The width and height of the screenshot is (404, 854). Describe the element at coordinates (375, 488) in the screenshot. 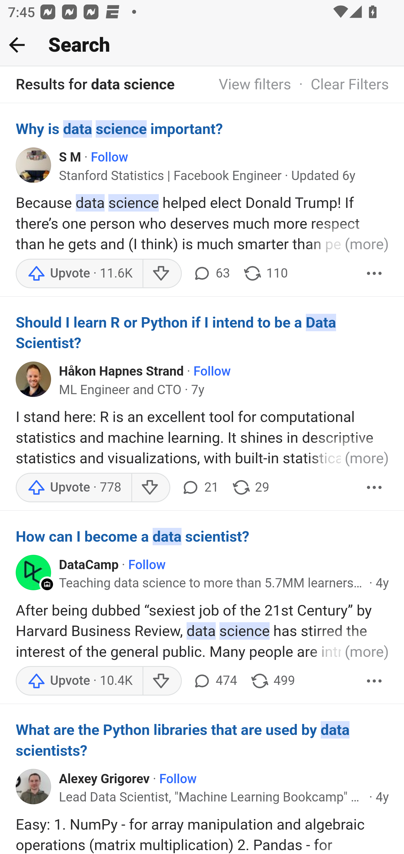

I see `More` at that location.